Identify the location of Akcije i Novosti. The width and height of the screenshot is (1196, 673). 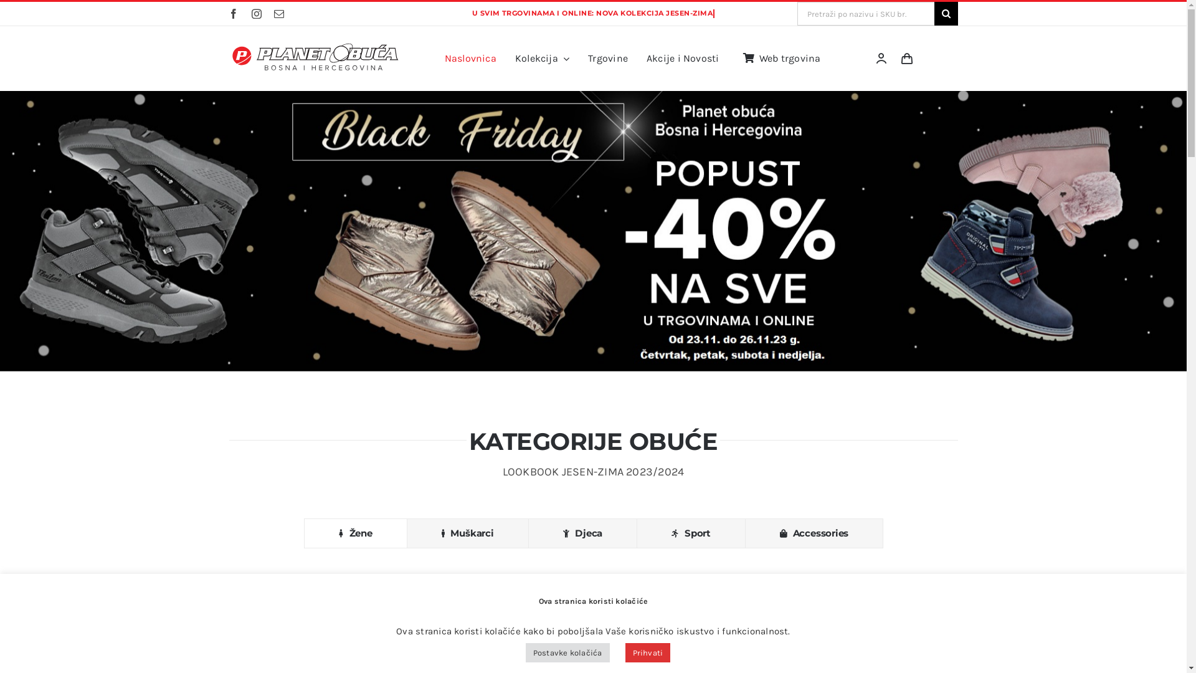
(683, 59).